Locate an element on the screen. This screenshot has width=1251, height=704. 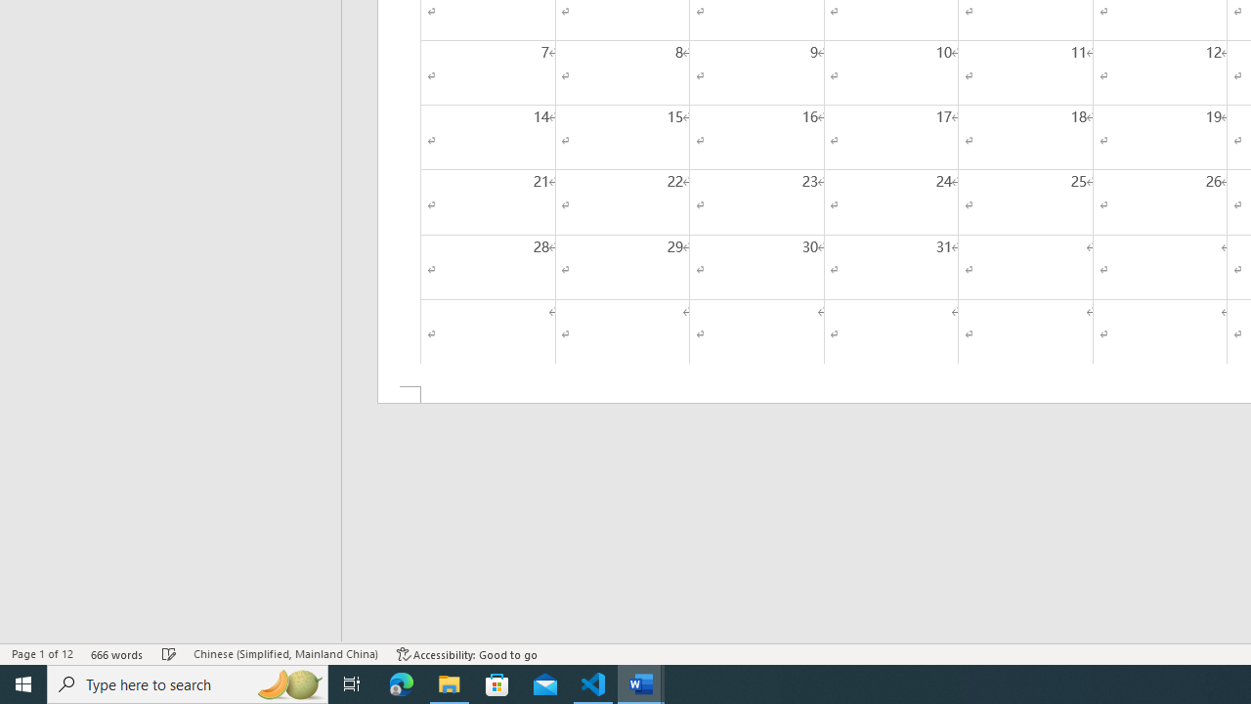
Word Count 666 words is located at coordinates (117, 653).